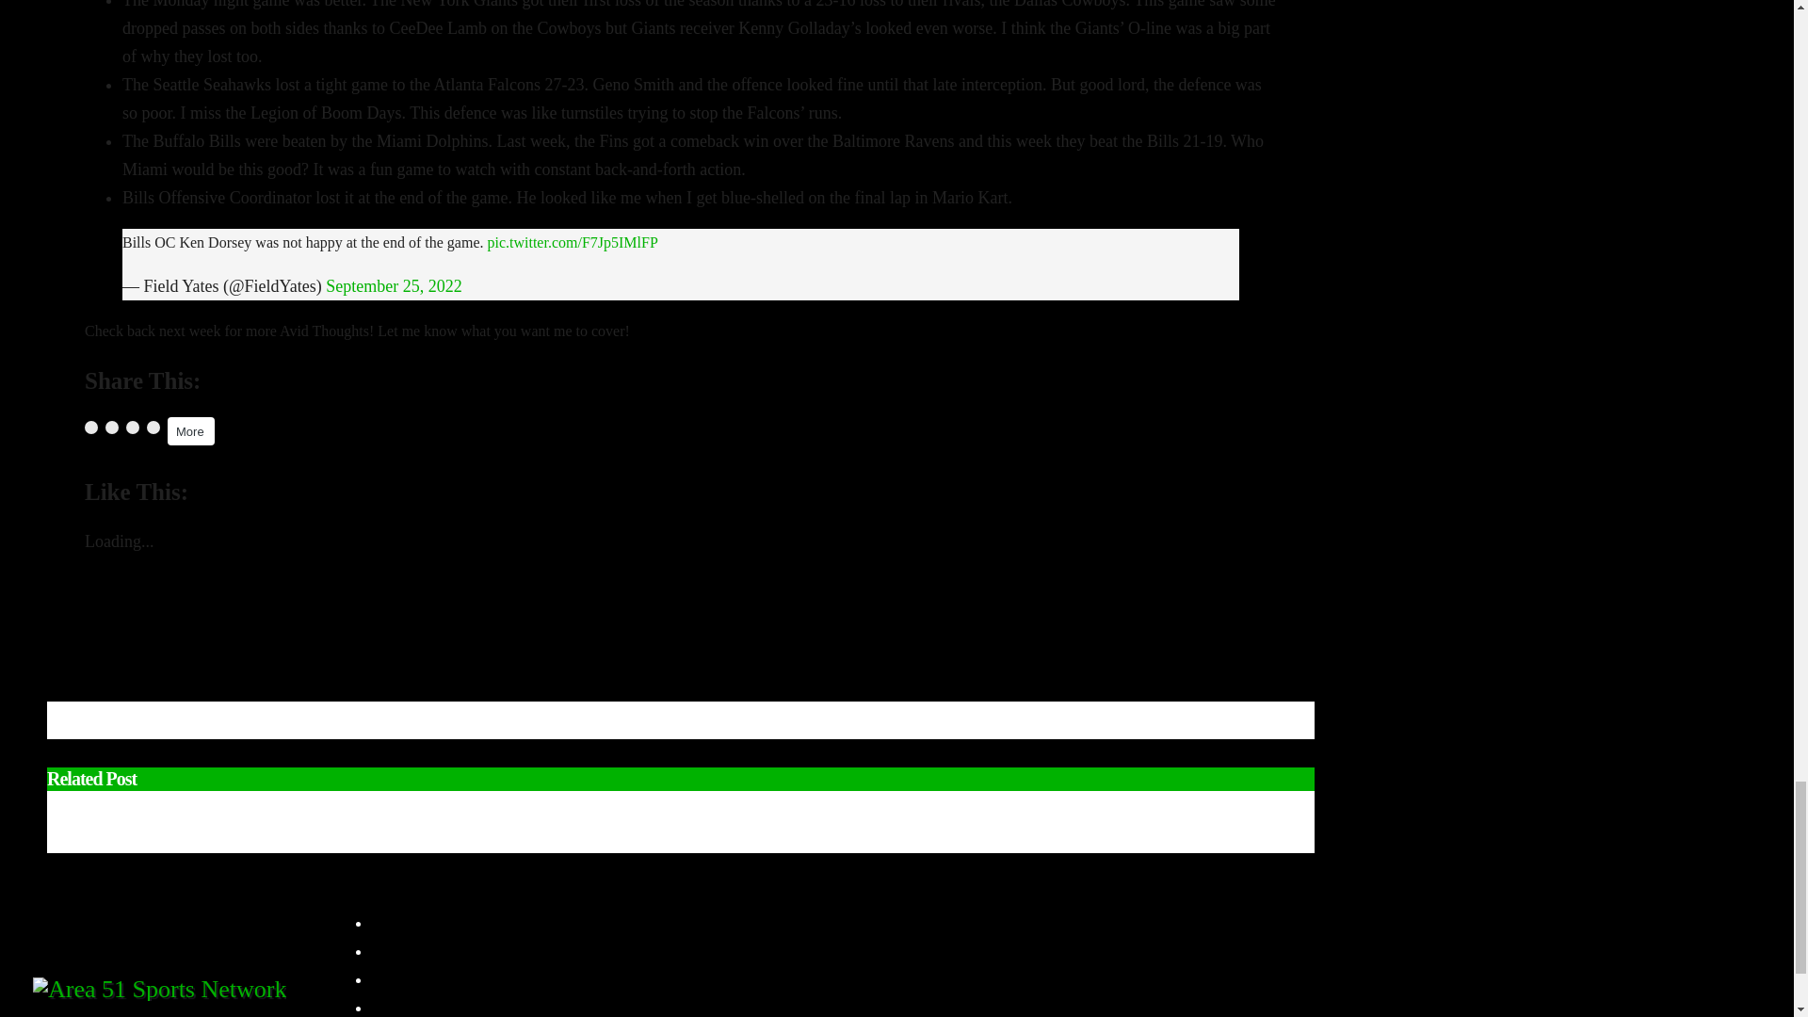  What do you see at coordinates (111, 428) in the screenshot?
I see `Click to share on X` at bounding box center [111, 428].